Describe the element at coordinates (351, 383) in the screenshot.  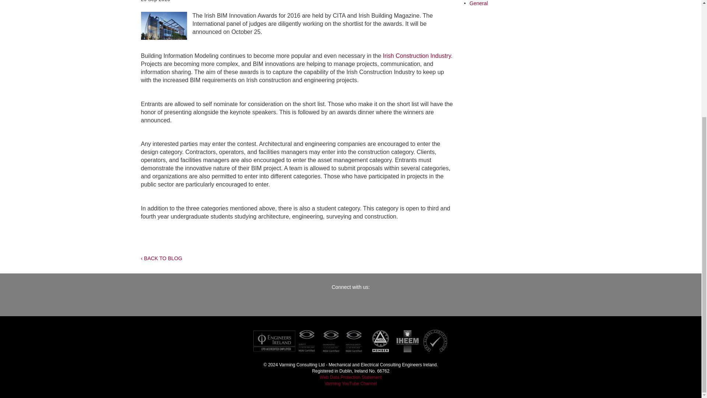
I see `Varming YouTube Channel` at that location.